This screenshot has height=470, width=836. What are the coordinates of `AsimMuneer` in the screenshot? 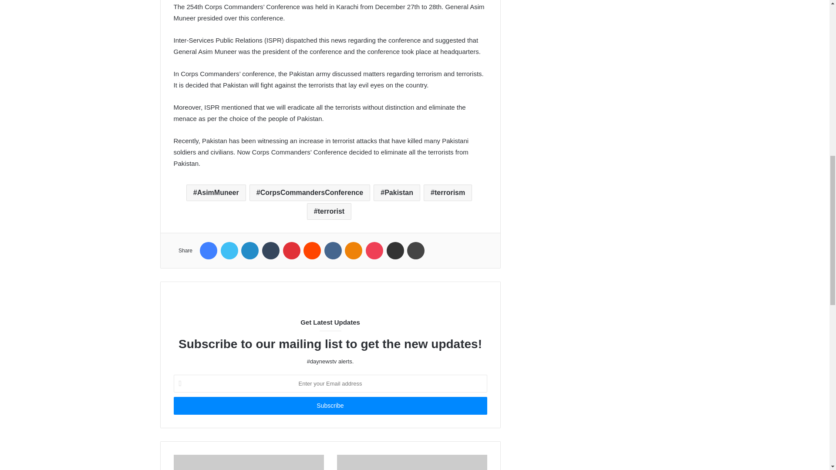 It's located at (216, 193).